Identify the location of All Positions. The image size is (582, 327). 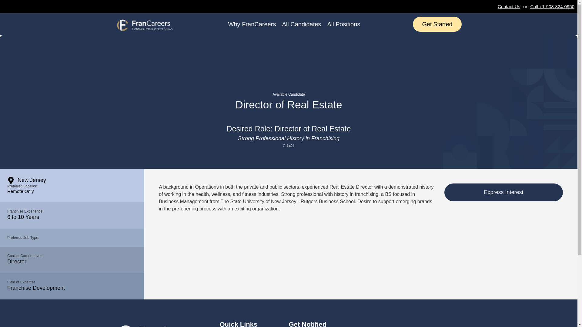
(344, 24).